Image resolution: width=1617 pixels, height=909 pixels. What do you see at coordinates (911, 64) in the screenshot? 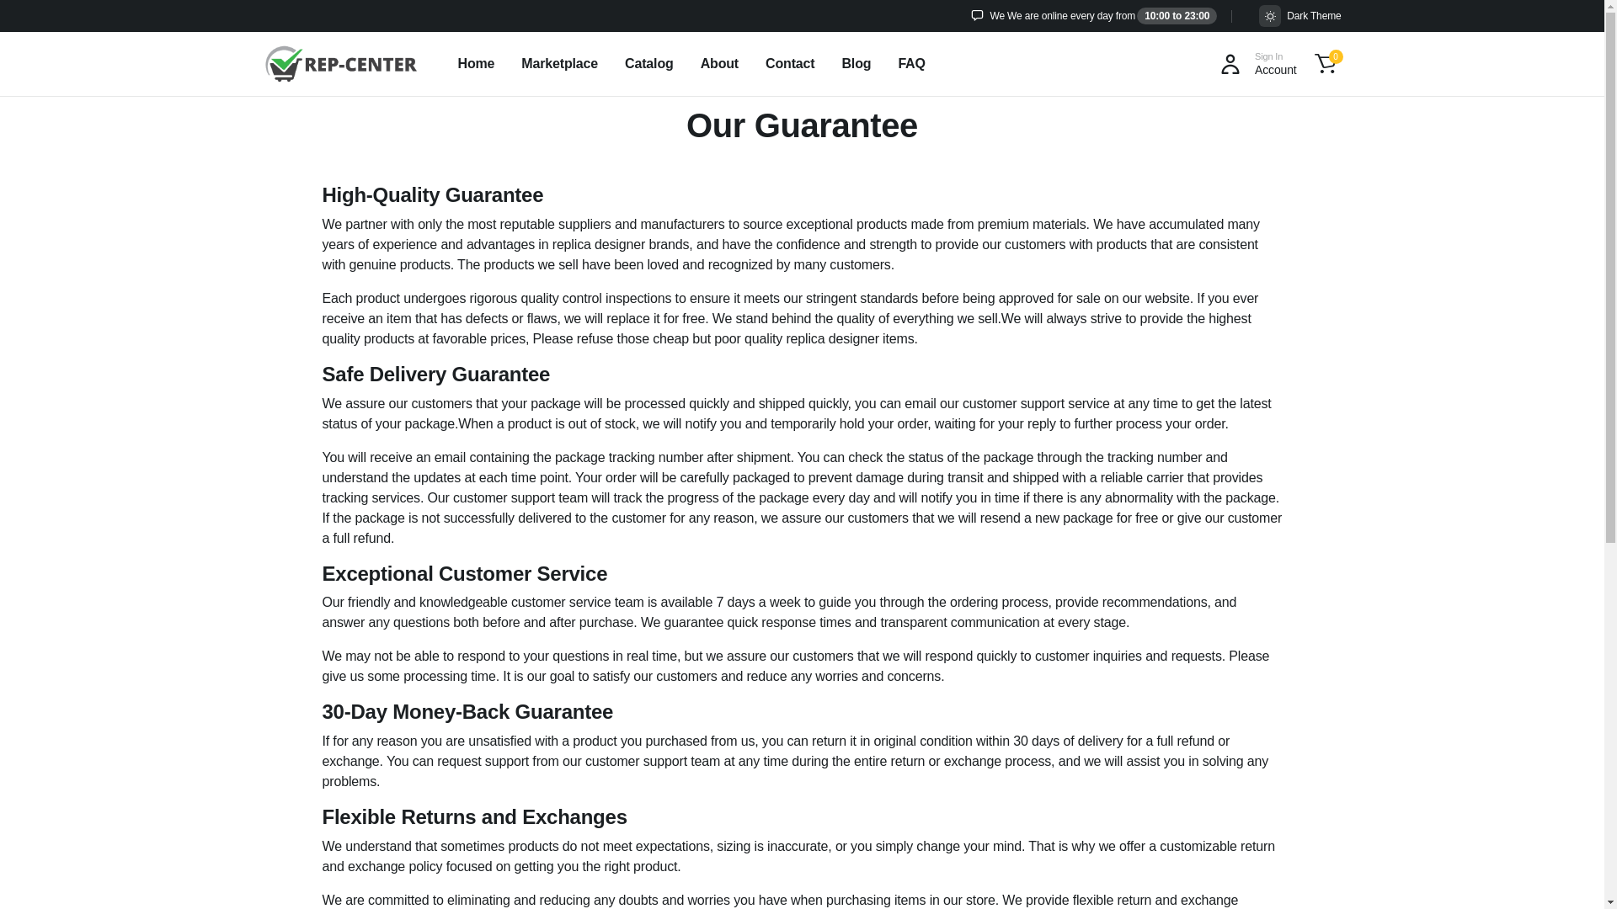
I see `ReplicaCenter` at bounding box center [911, 64].